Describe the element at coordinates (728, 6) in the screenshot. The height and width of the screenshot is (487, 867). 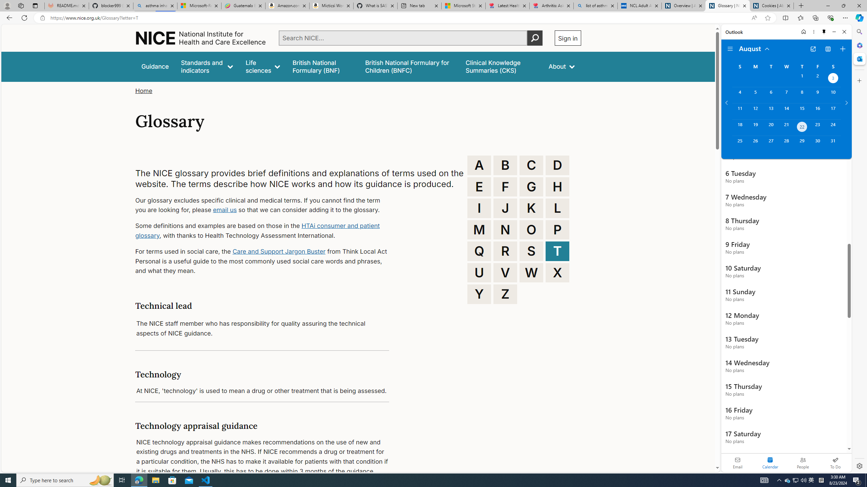
I see `Glossary | NICE` at that location.